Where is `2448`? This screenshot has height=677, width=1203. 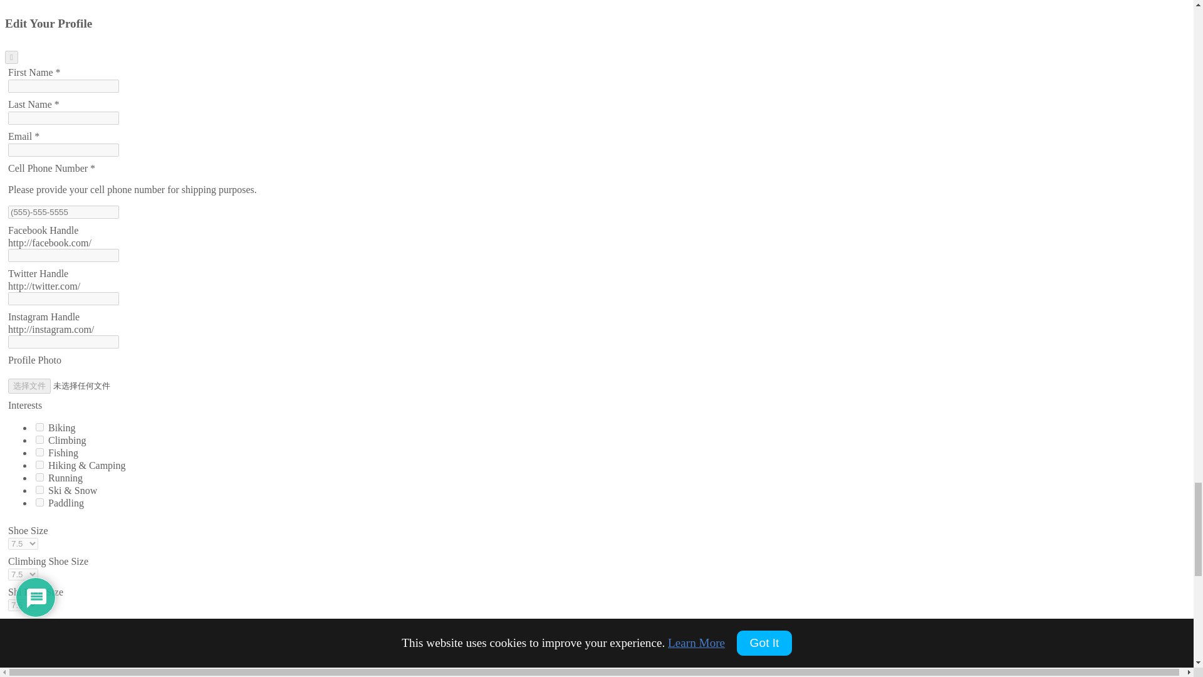 2448 is located at coordinates (39, 427).